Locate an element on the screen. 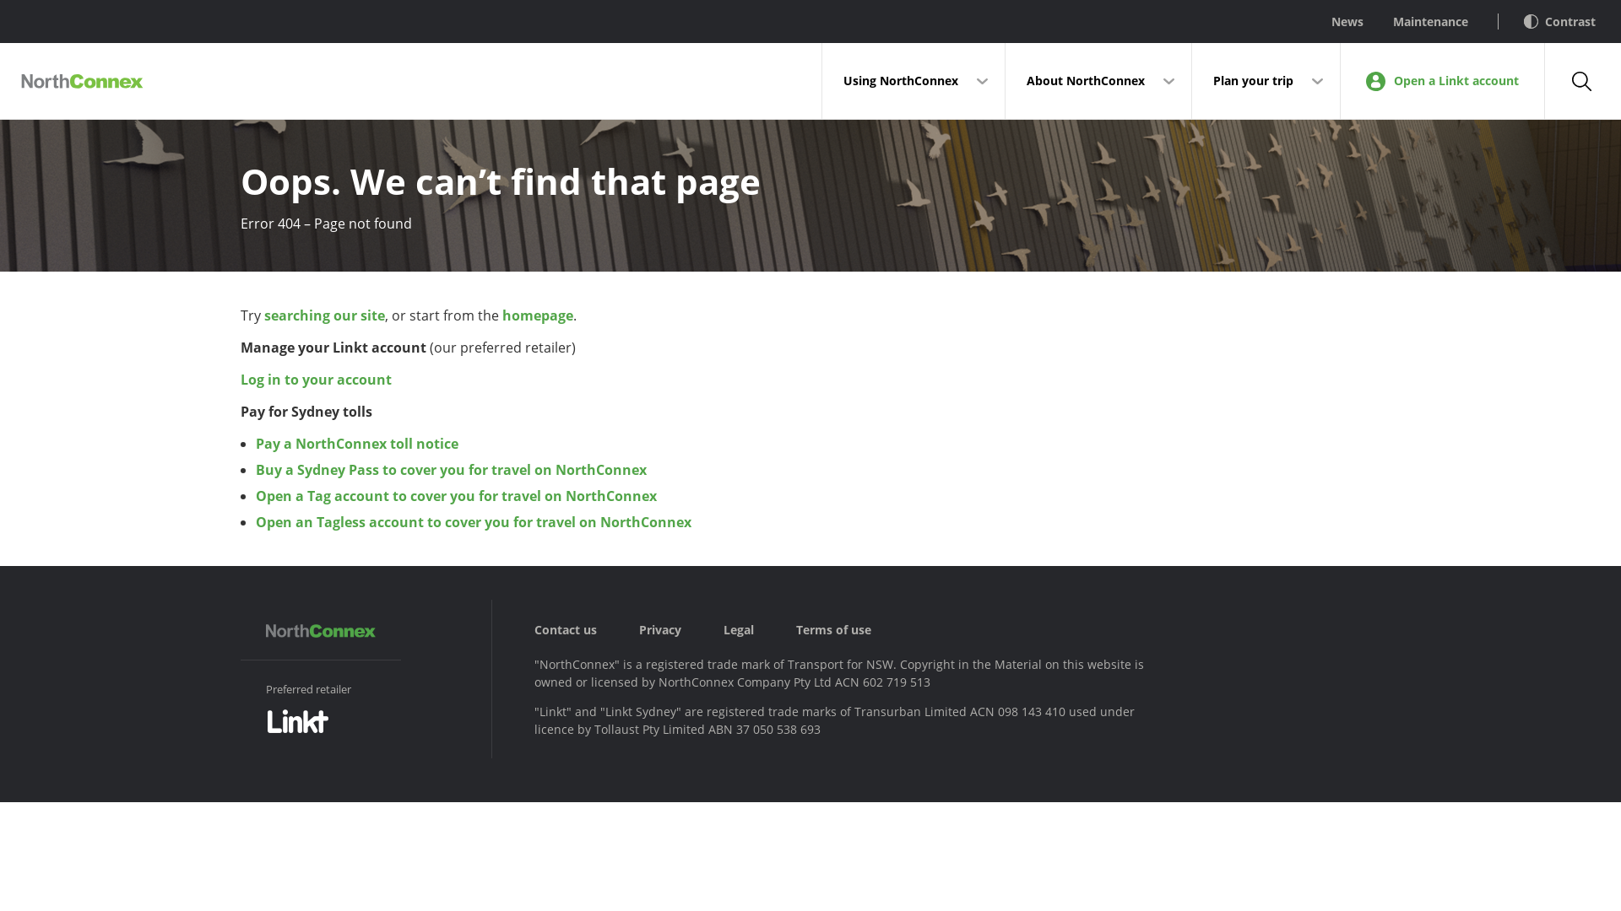  Log in to your account is located at coordinates (316, 380).